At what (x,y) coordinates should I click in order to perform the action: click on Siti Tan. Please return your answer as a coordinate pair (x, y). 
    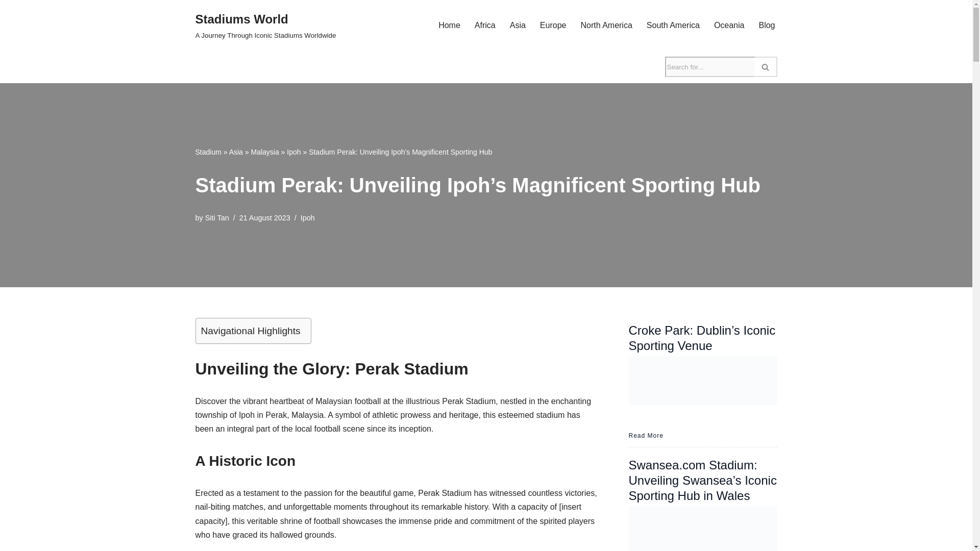
    Looking at the image, I should click on (217, 218).